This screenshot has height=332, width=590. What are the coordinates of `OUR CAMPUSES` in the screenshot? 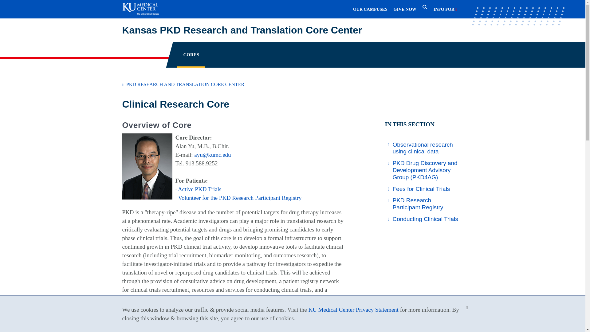 It's located at (370, 10).